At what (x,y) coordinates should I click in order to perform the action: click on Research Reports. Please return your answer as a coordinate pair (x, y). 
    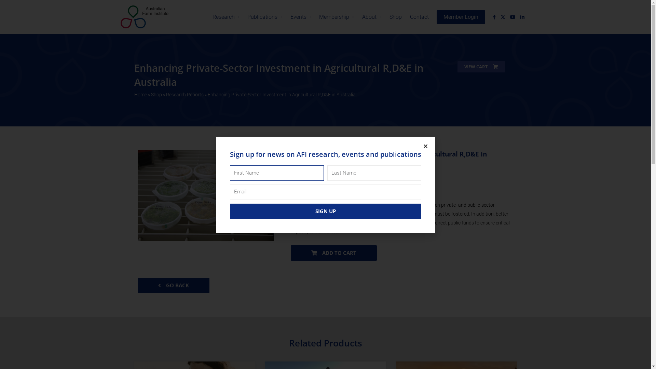
    Looking at the image, I should click on (185, 95).